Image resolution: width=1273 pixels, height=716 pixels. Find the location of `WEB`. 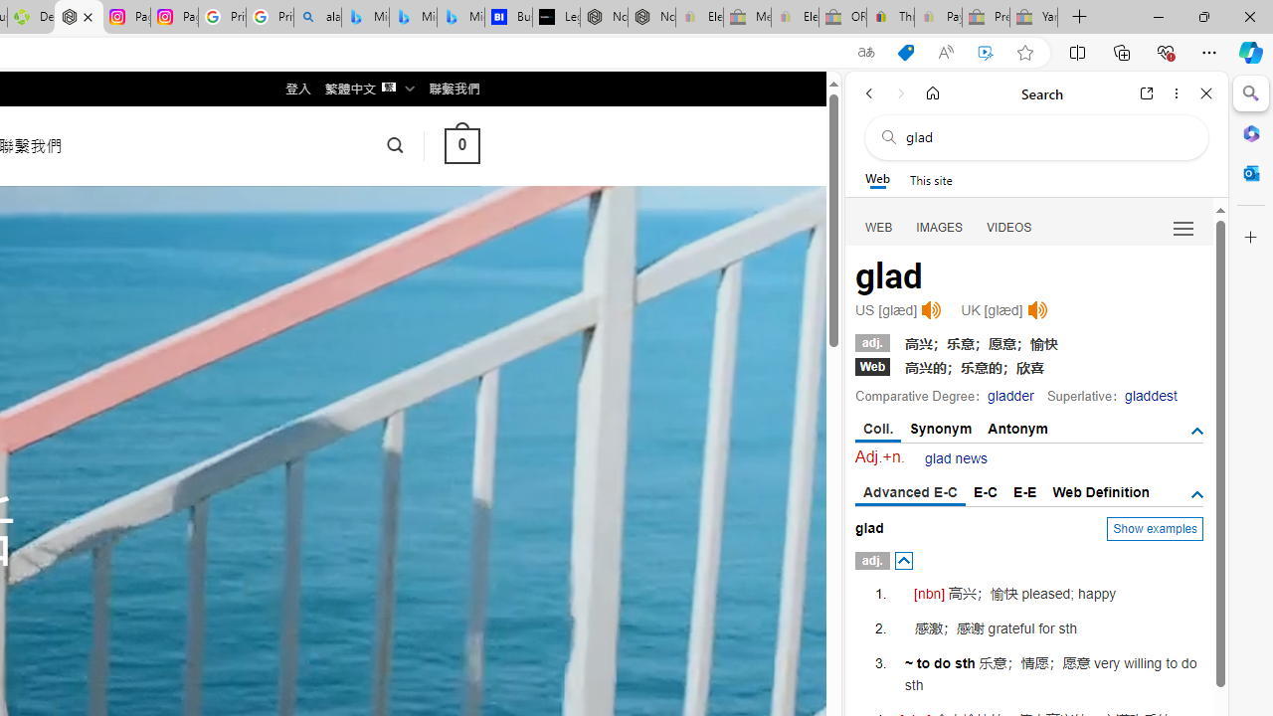

WEB is located at coordinates (879, 227).